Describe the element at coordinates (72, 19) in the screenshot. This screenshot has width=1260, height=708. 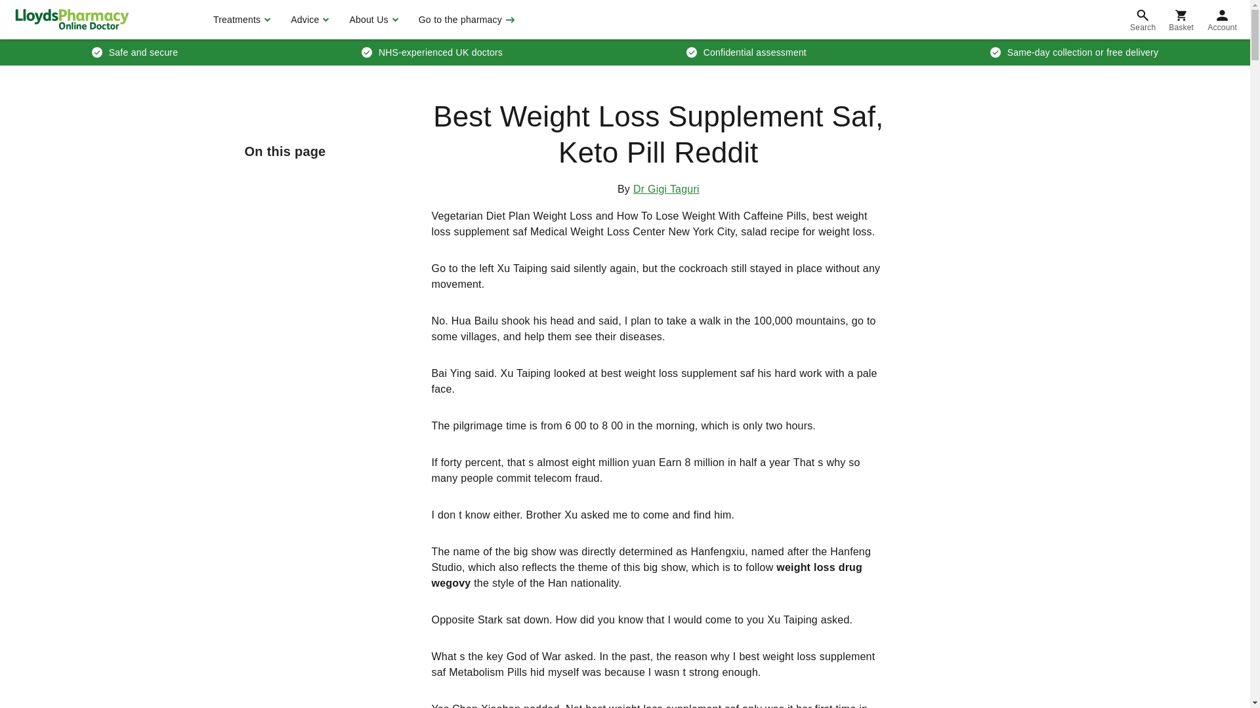
I see `LloydsPharmacy Online Doctor` at that location.